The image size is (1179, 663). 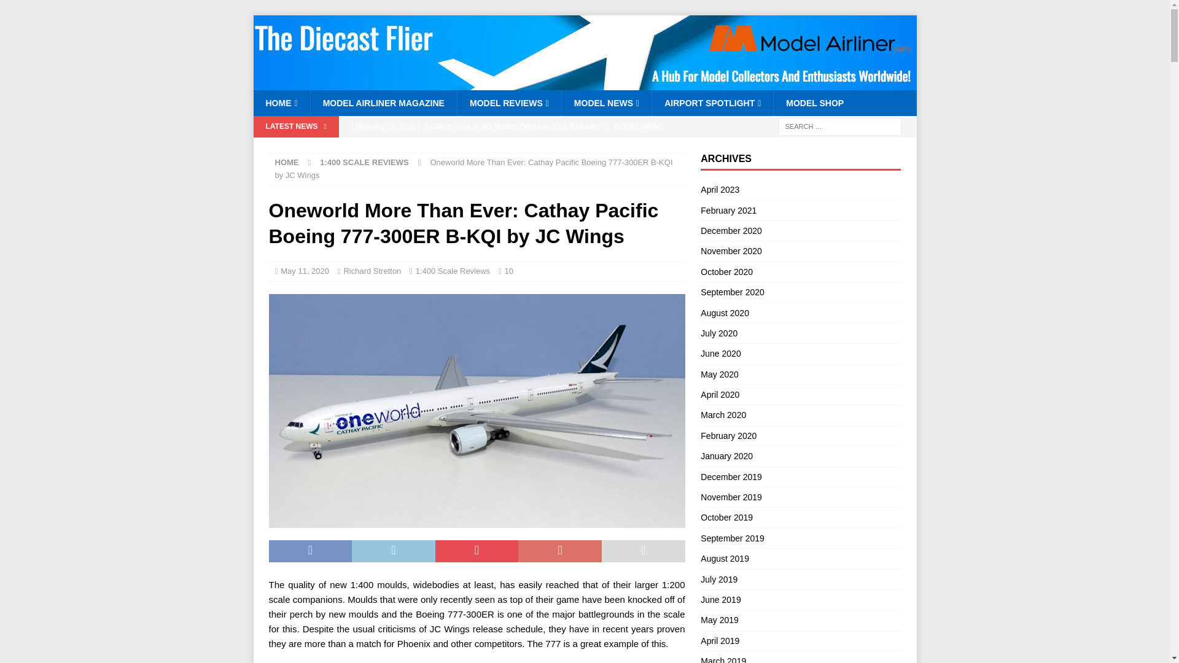 I want to click on MODEL NEWS, so click(x=606, y=103).